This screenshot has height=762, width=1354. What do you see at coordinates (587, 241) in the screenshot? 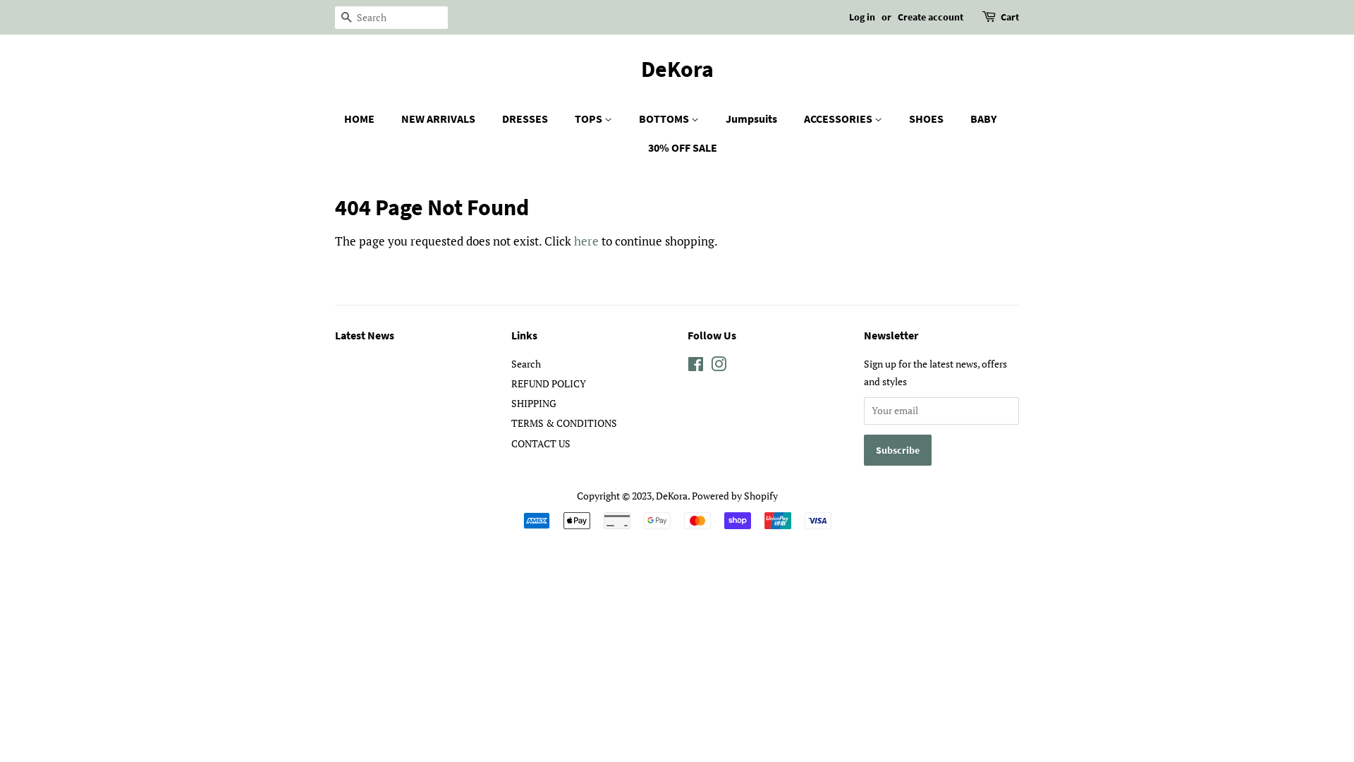
I see `here` at bounding box center [587, 241].